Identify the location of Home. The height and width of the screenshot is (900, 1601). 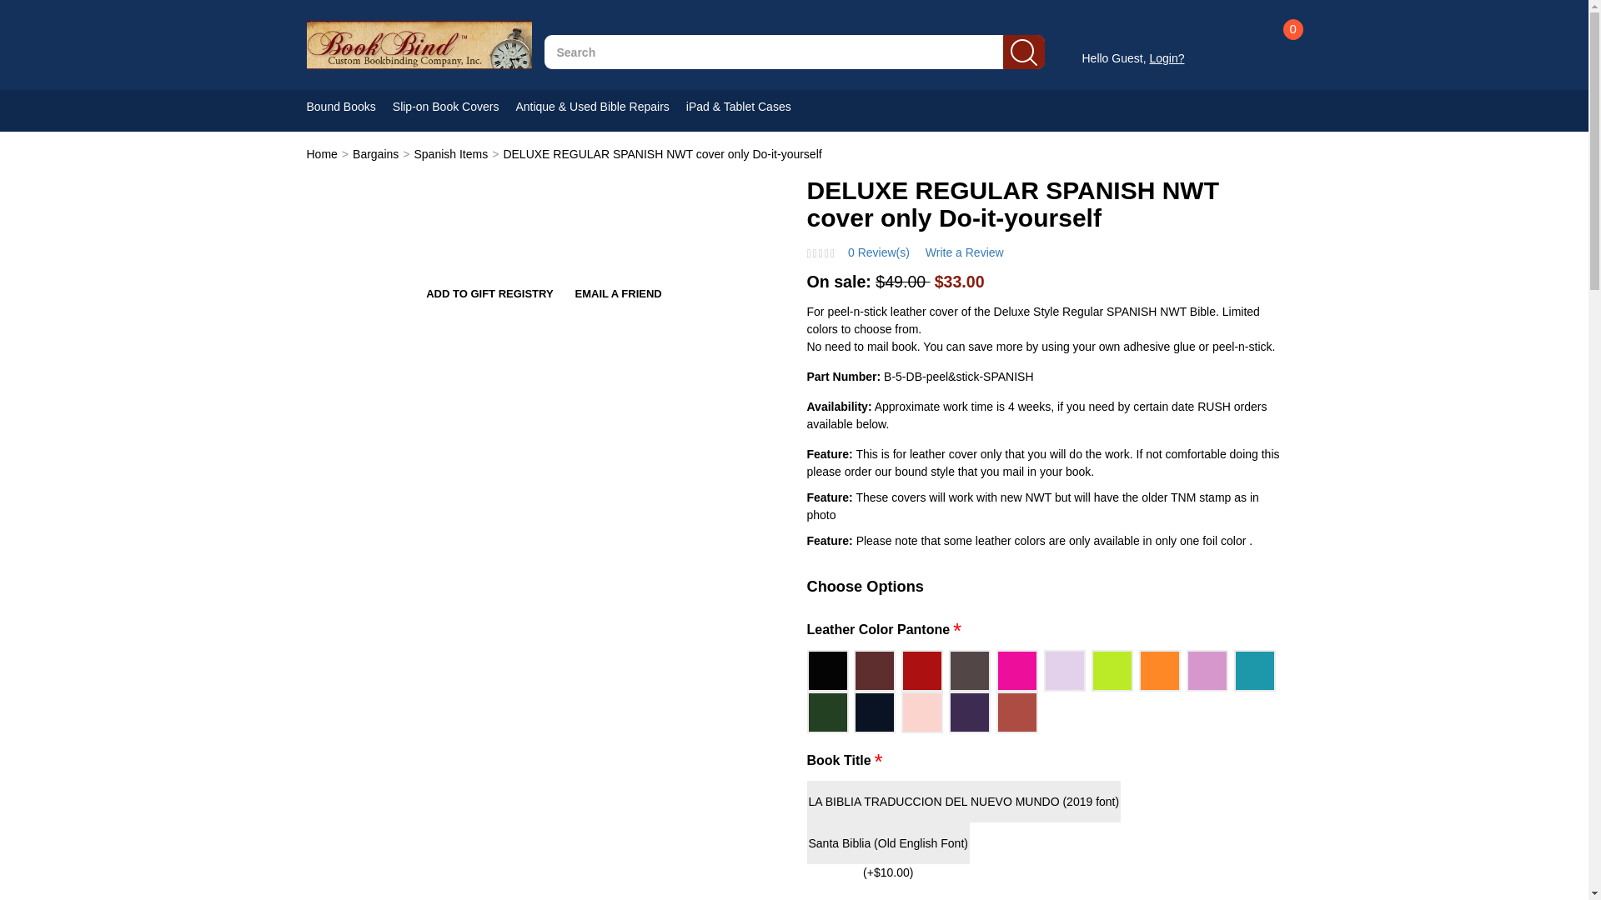
(322, 154).